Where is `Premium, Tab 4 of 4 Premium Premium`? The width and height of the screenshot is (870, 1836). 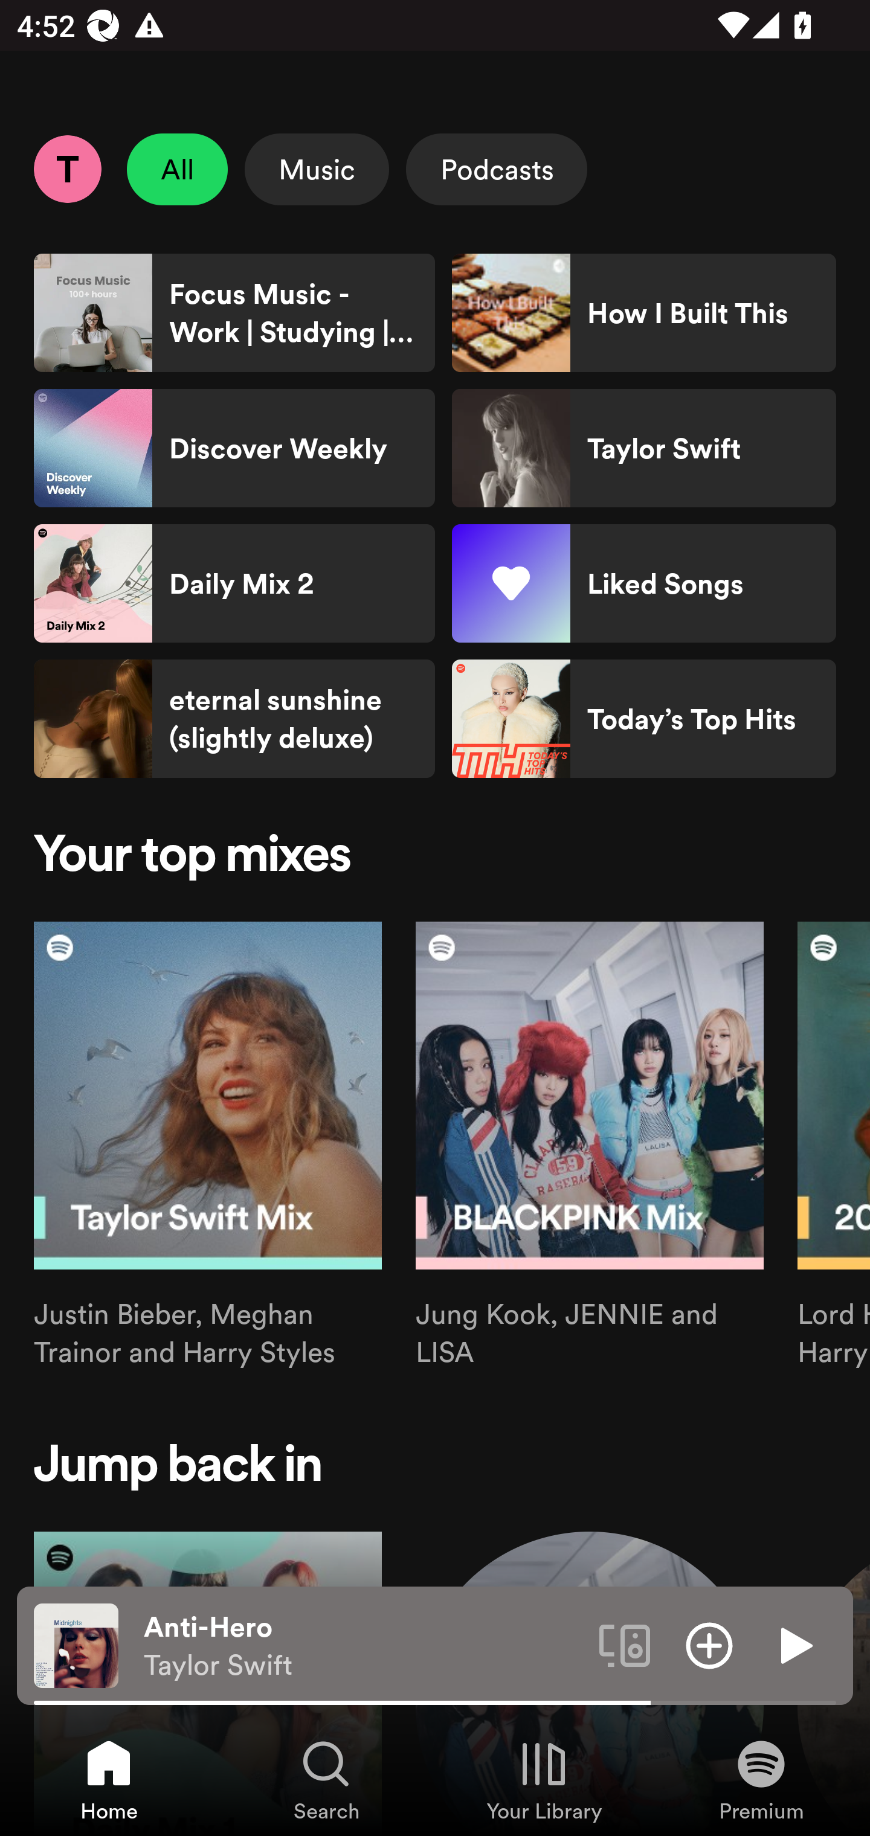
Premium, Tab 4 of 4 Premium Premium is located at coordinates (761, 1779).